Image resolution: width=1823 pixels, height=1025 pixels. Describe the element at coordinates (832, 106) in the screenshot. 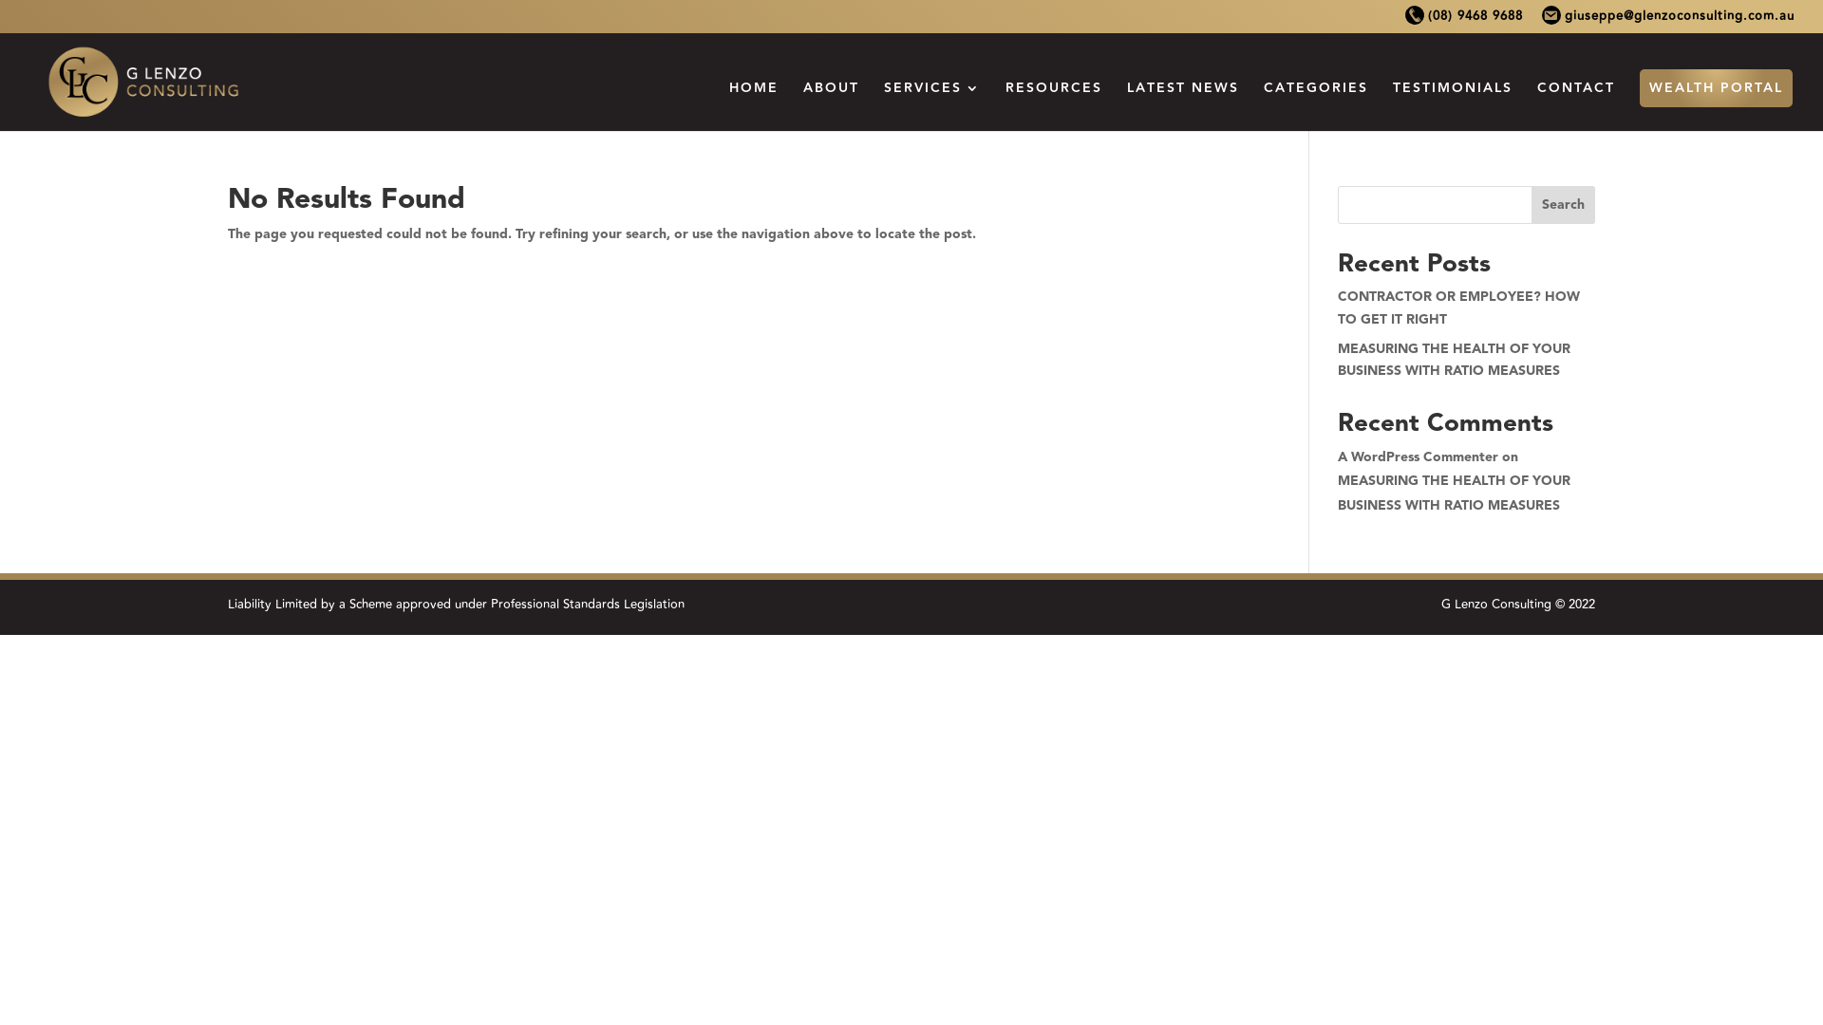

I see `ABOUT` at that location.